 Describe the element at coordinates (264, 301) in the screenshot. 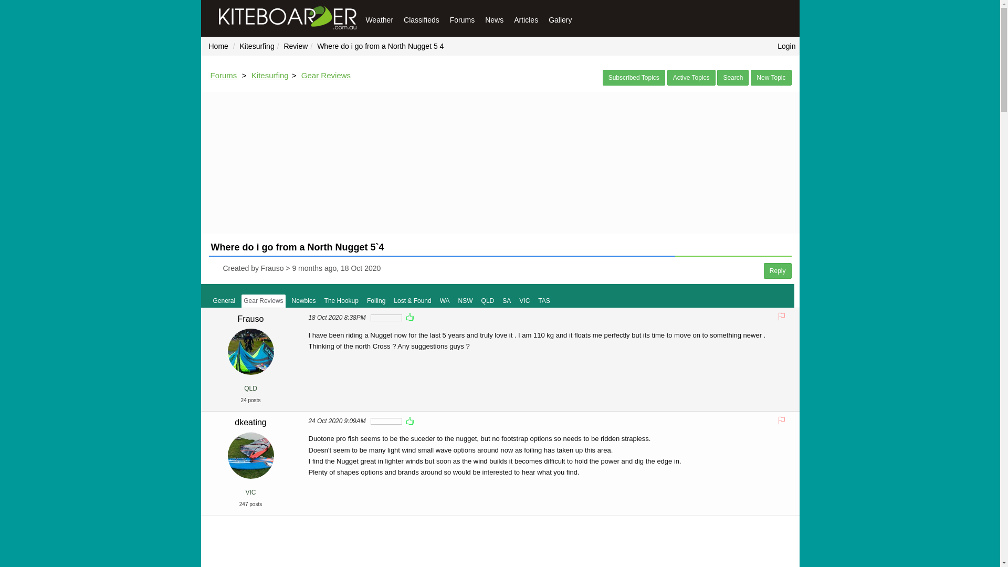

I see `Gear Reviews` at that location.